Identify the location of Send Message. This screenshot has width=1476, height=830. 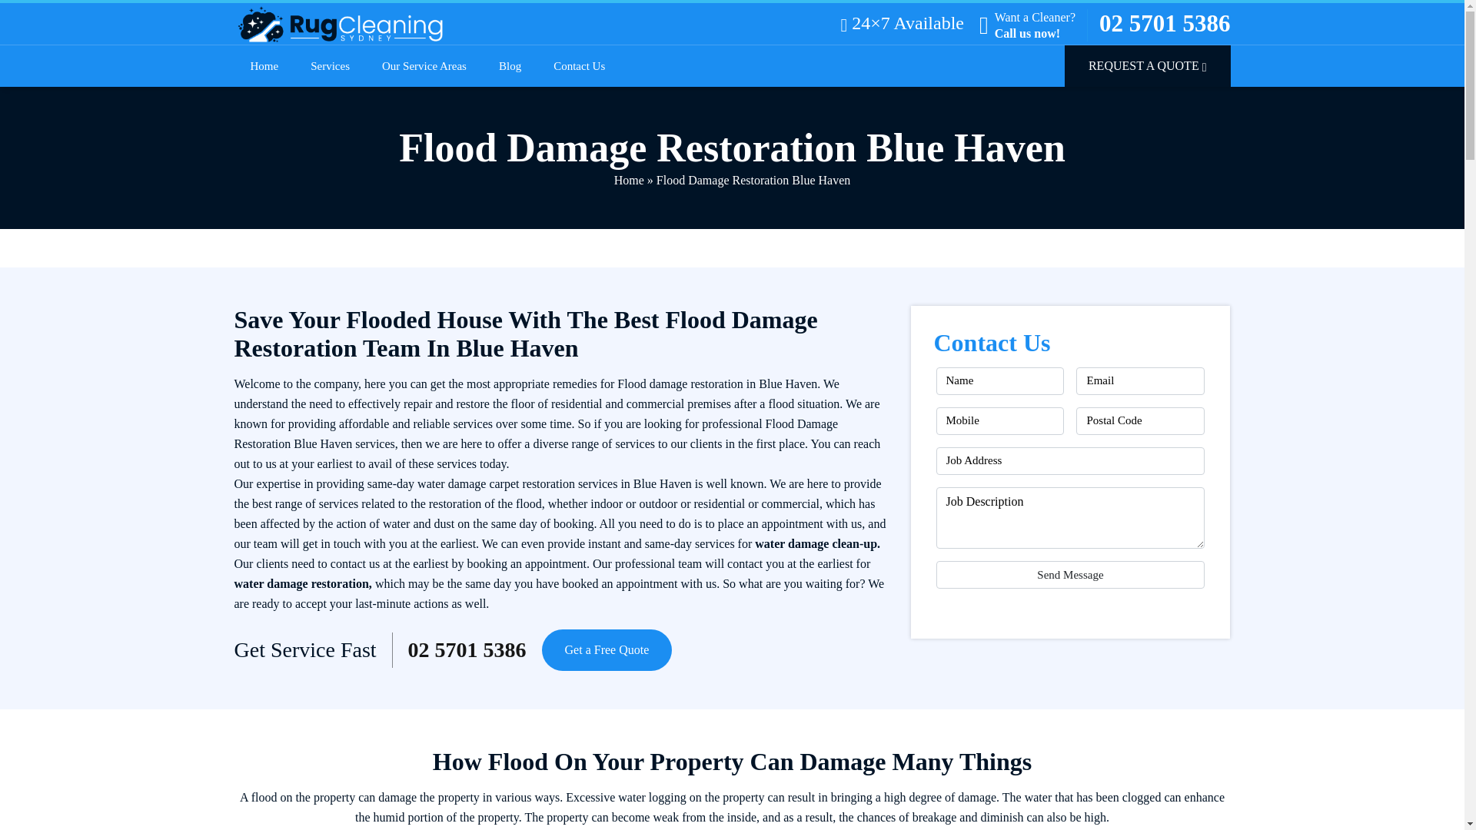
(1070, 575).